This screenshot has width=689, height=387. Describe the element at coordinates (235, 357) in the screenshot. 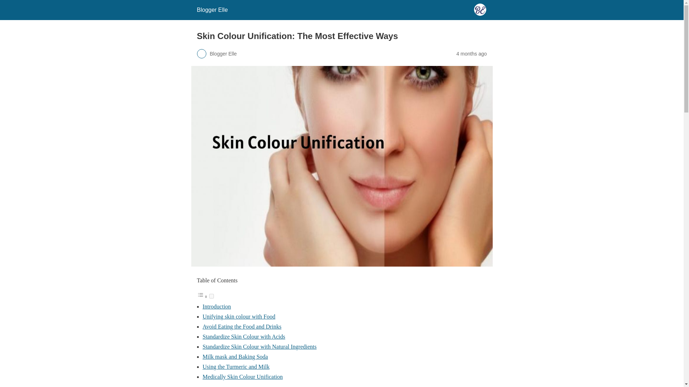

I see `Milk mask and Baking Soda` at that location.